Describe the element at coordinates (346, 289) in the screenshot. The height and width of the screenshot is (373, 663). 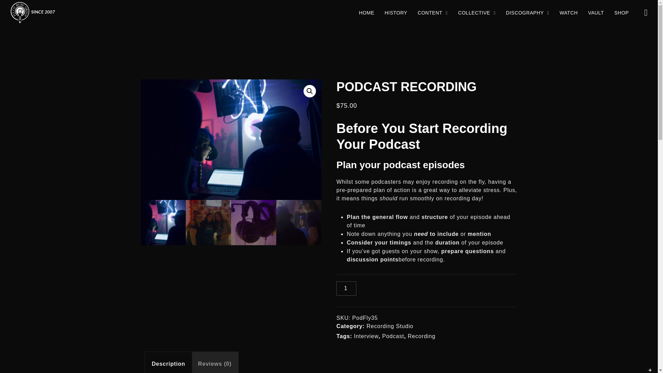
I see `1` at that location.